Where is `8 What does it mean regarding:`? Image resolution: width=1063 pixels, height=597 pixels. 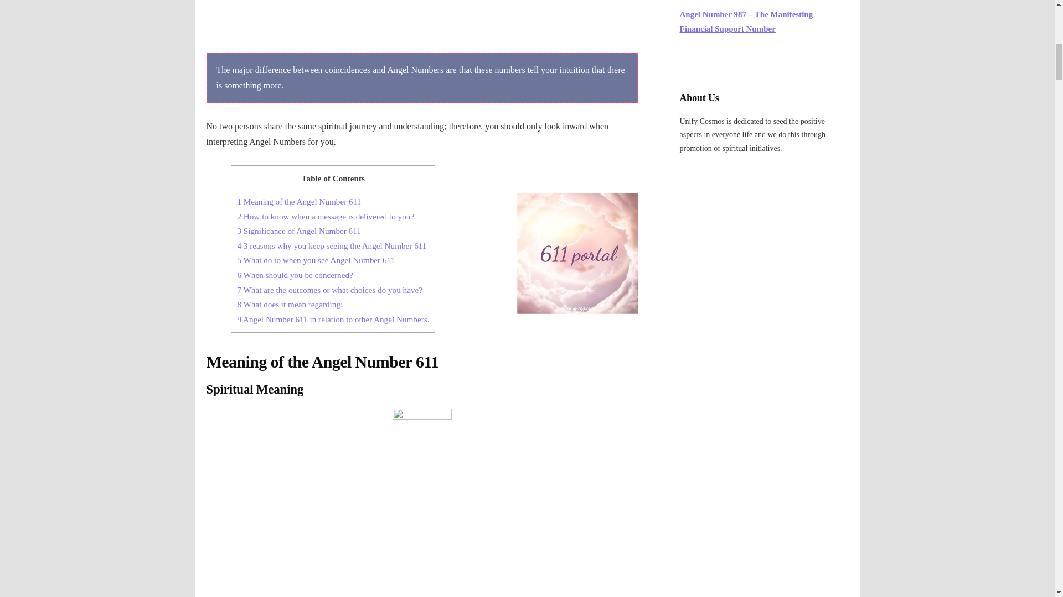 8 What does it mean regarding: is located at coordinates (290, 304).